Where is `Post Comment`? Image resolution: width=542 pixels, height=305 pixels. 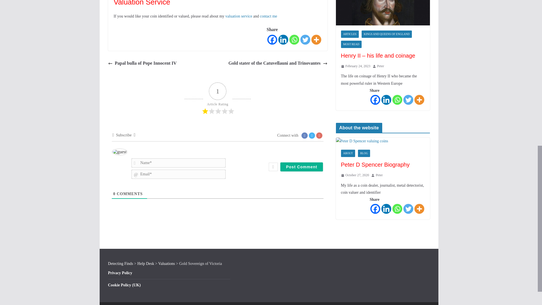
Post Comment is located at coordinates (301, 167).